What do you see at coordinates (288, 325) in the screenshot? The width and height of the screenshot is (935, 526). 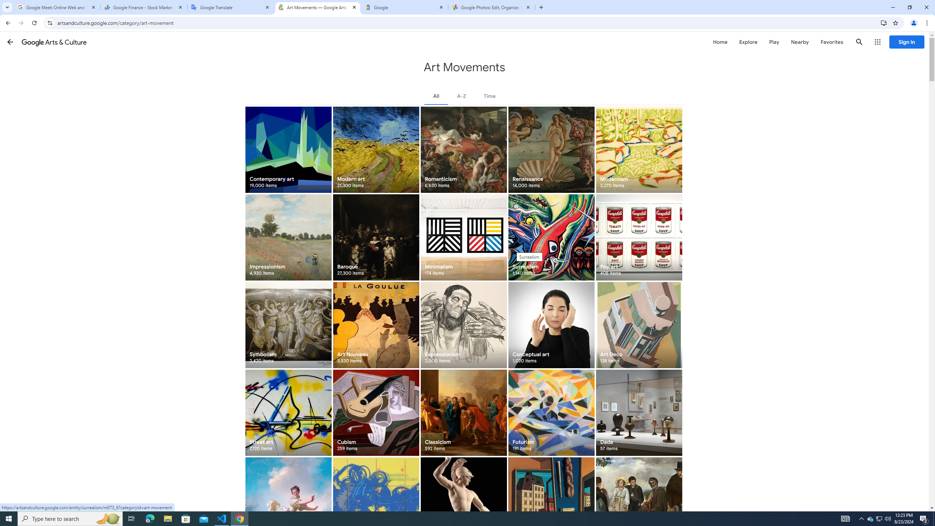 I see `Symbolism 2,420 items` at bounding box center [288, 325].